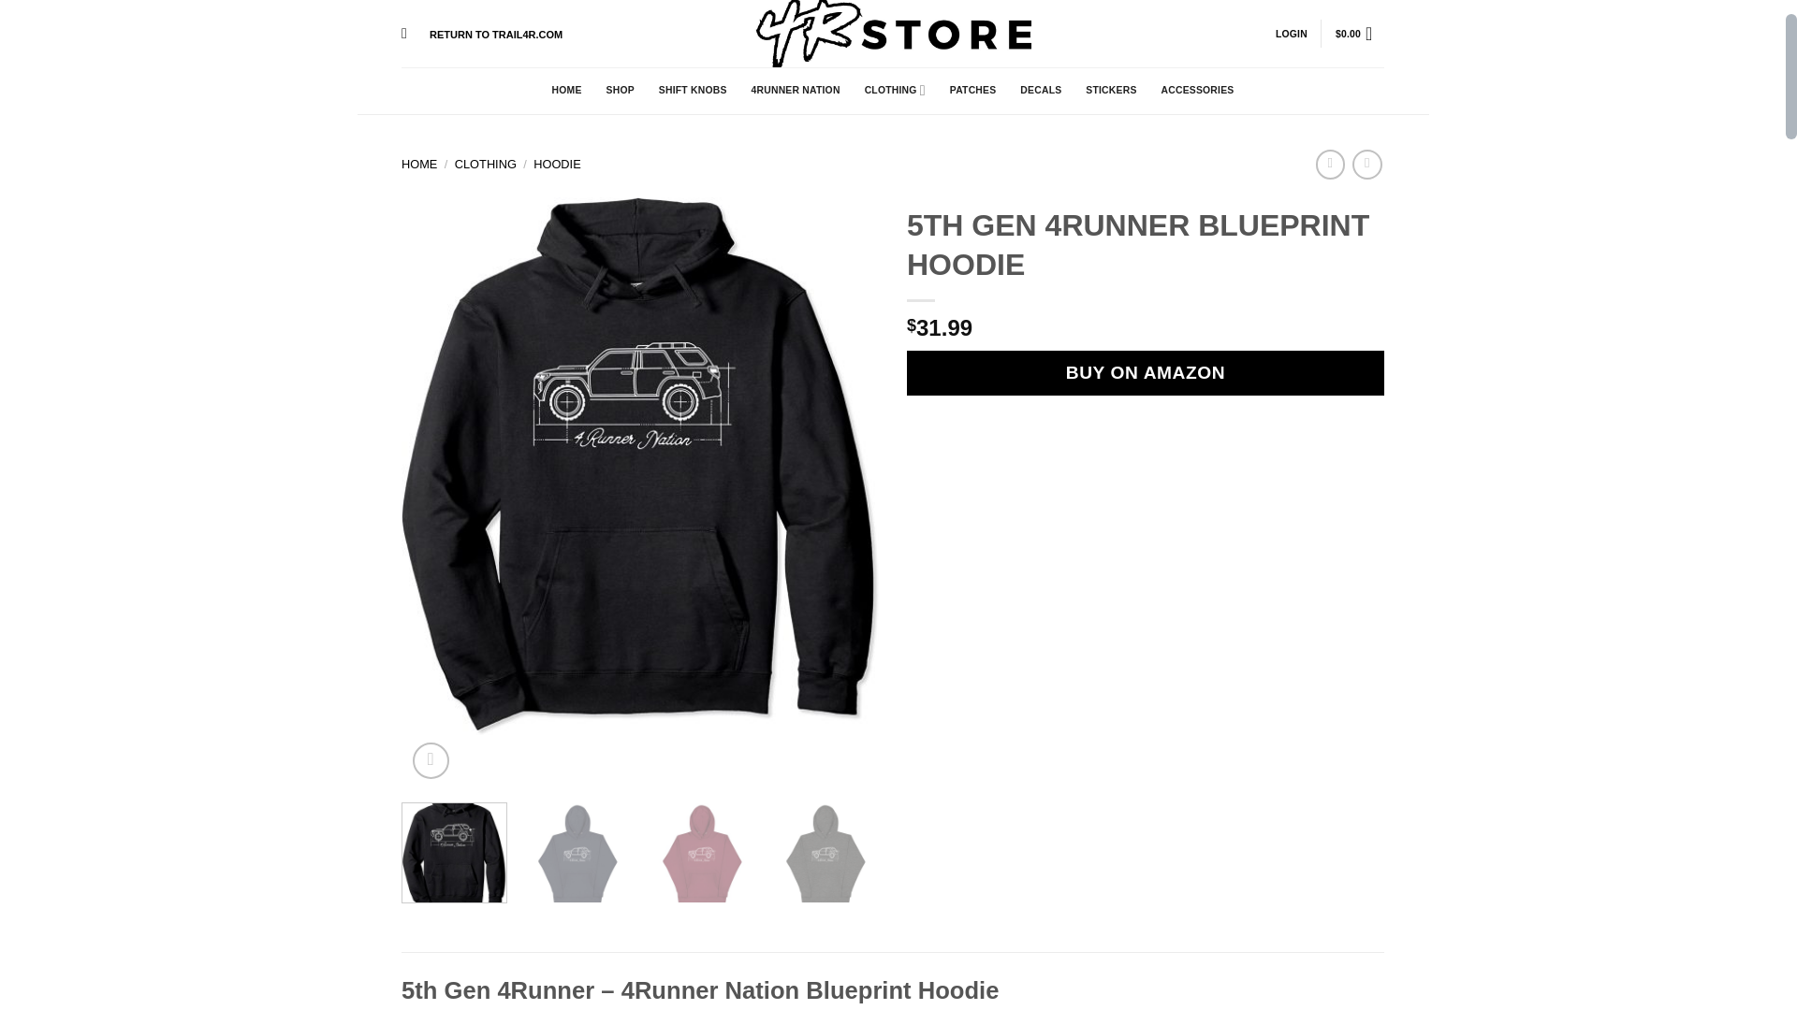 This screenshot has width=1797, height=1010. What do you see at coordinates (895, 90) in the screenshot?
I see `CLOTHING` at bounding box center [895, 90].